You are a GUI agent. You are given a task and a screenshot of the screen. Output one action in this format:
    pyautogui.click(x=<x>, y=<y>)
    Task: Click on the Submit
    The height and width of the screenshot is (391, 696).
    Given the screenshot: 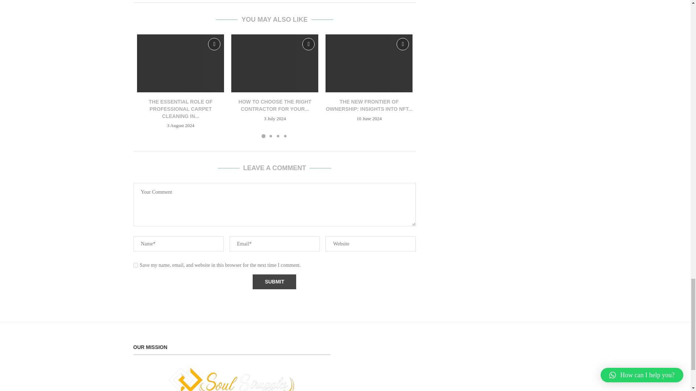 What is the action you would take?
    pyautogui.click(x=274, y=282)
    